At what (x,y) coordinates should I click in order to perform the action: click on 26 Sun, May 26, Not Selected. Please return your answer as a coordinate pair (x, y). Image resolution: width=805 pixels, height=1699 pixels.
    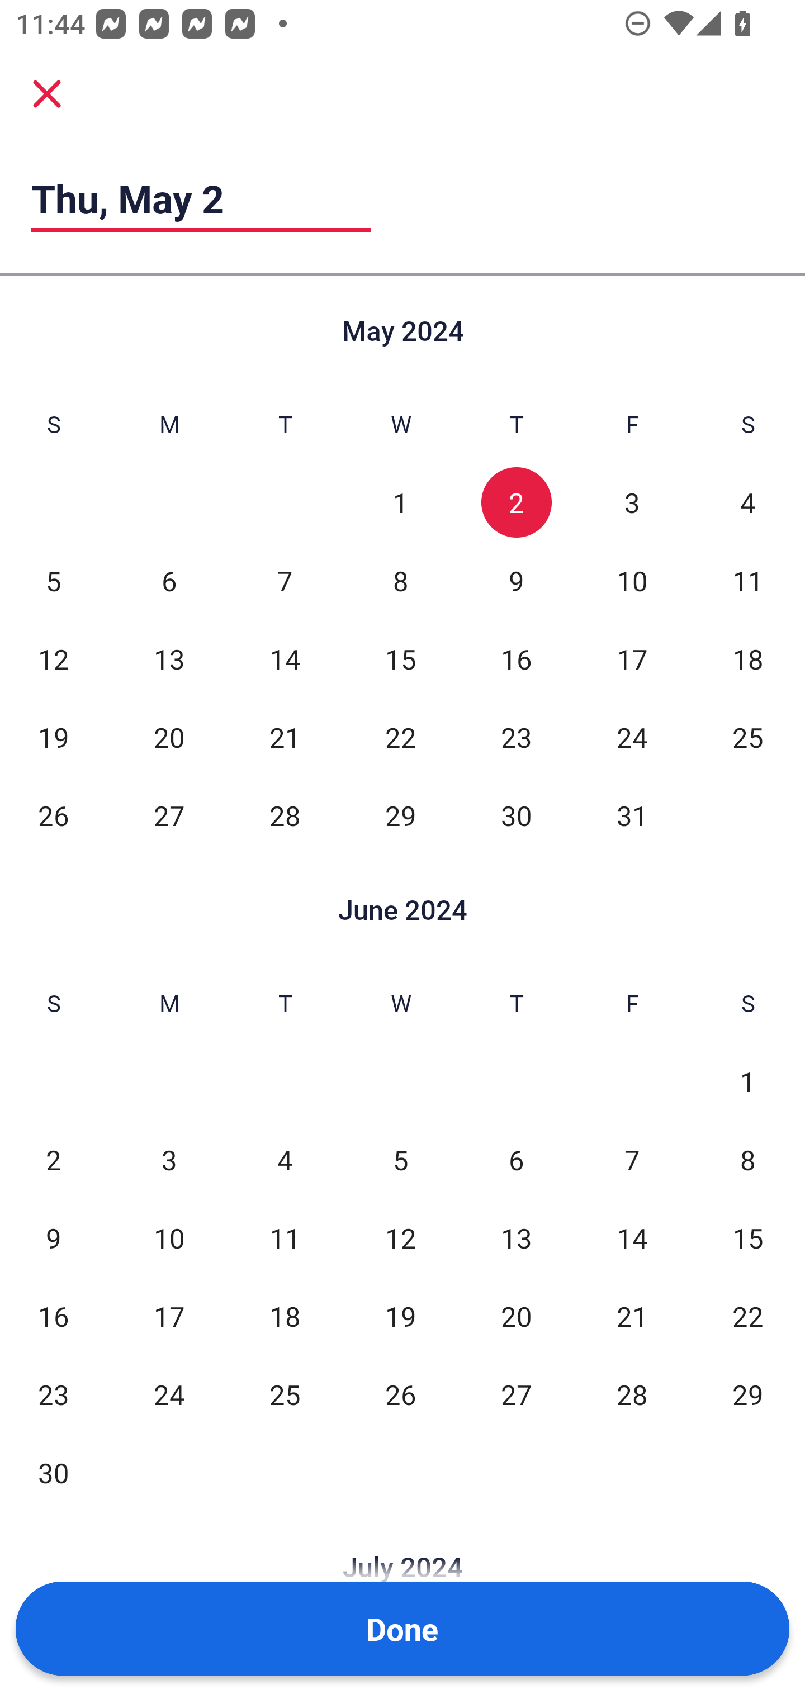
    Looking at the image, I should click on (53, 815).